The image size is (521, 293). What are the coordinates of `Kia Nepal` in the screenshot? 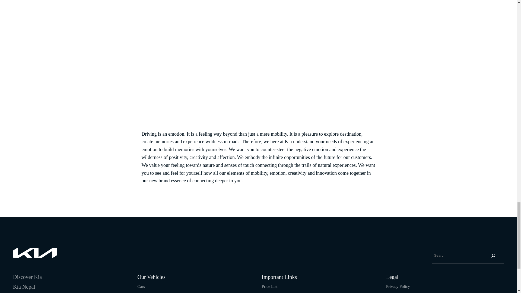 It's located at (24, 287).